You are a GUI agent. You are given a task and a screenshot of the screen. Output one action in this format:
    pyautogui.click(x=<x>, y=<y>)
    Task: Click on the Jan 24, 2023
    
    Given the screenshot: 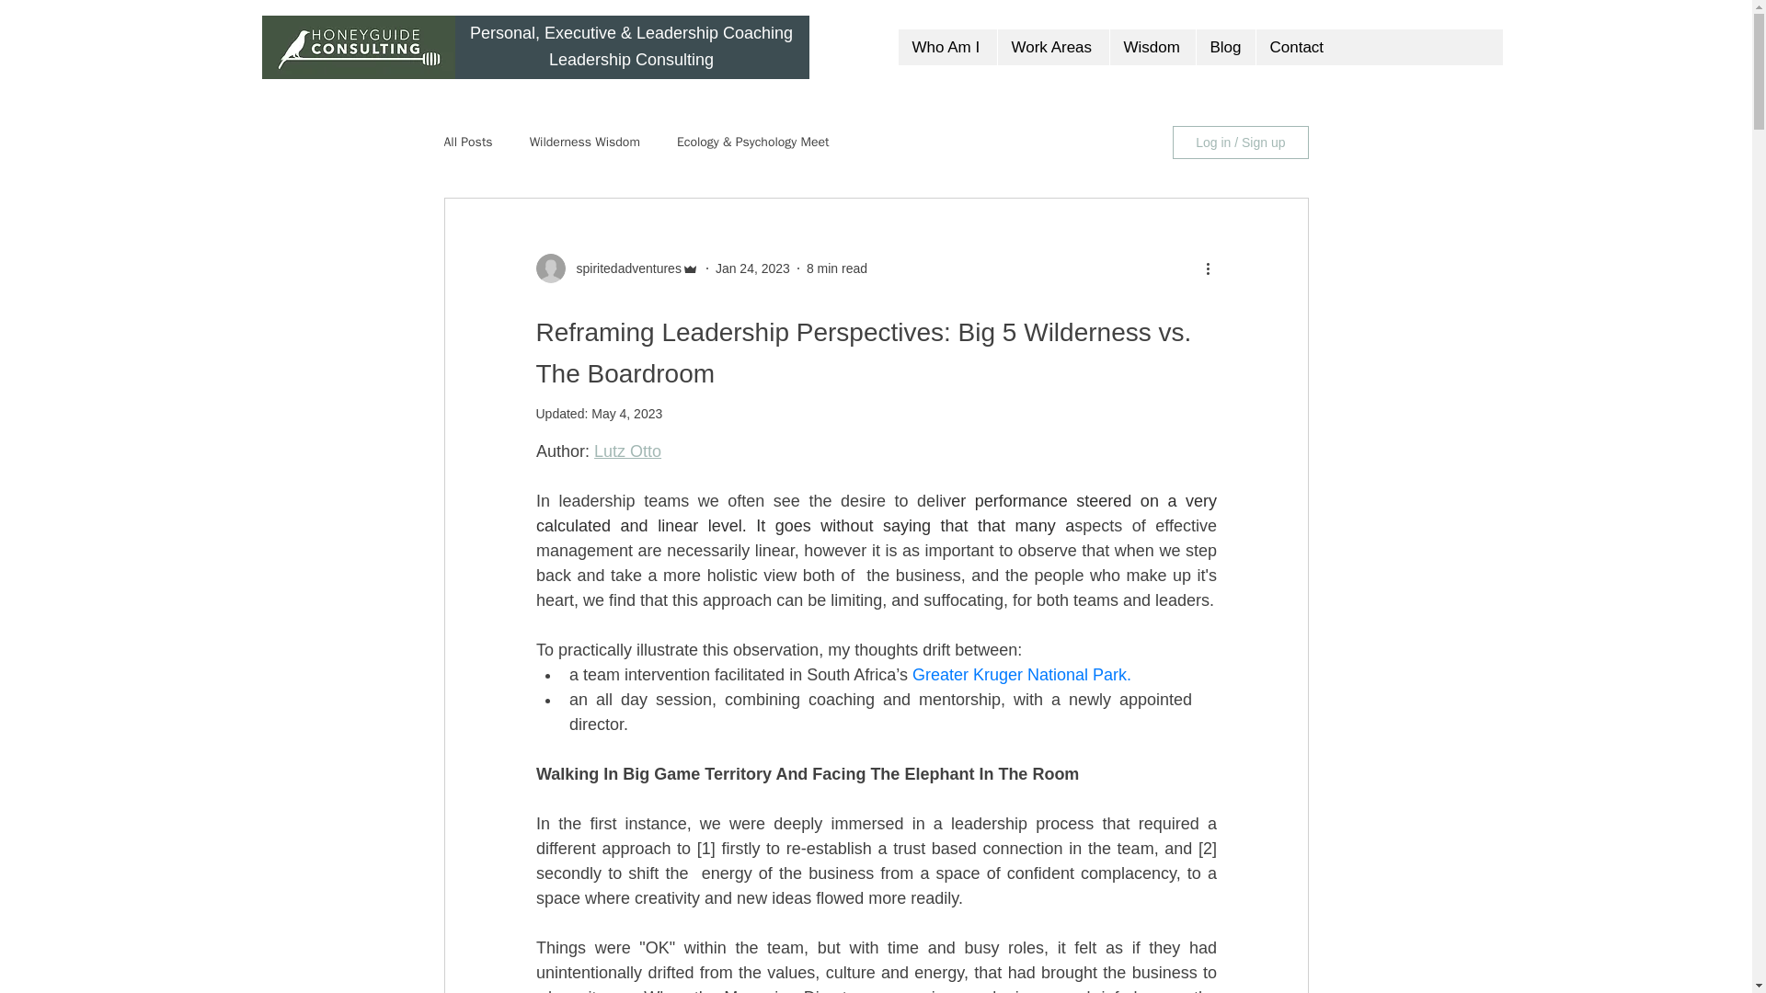 What is the action you would take?
    pyautogui.click(x=752, y=268)
    